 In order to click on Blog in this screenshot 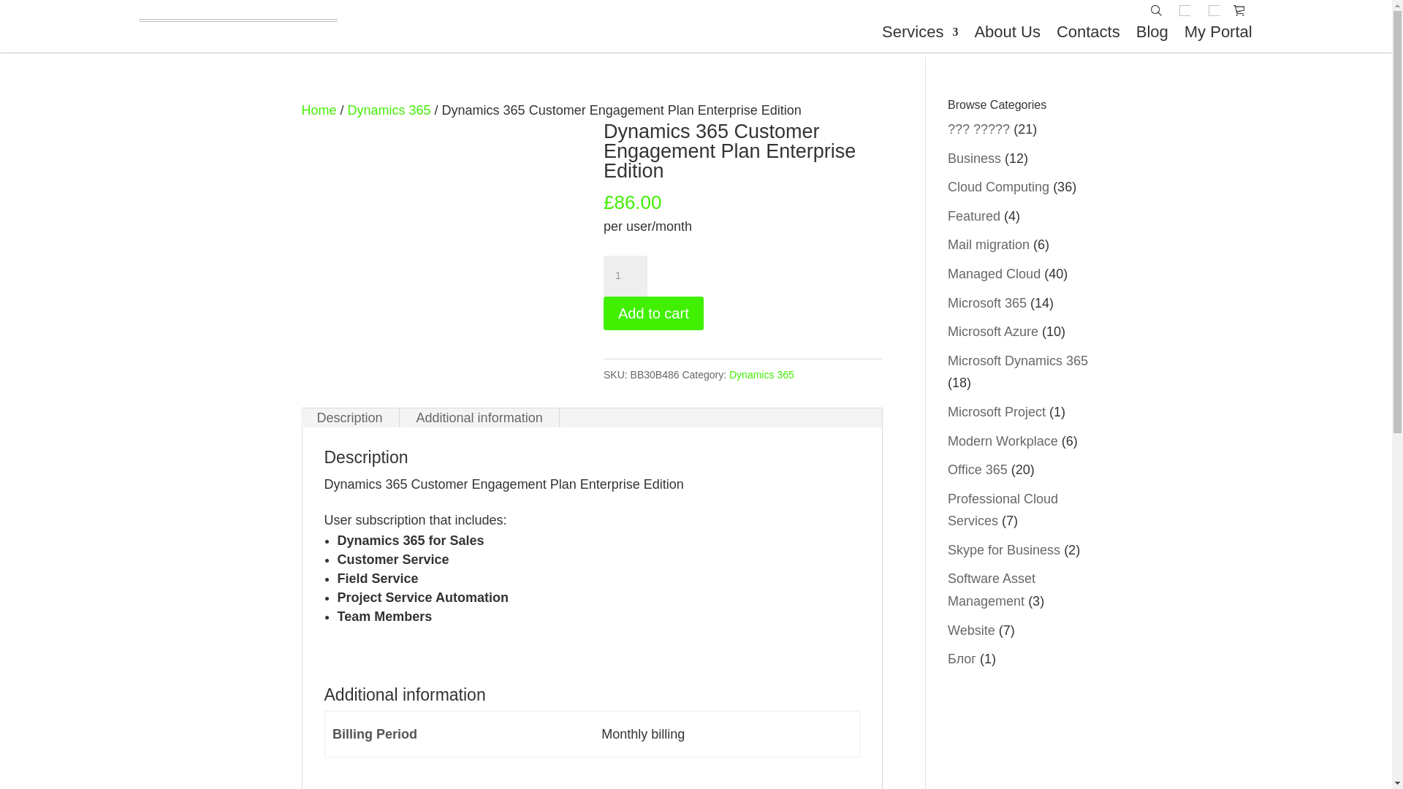, I will do `click(1152, 32)`.